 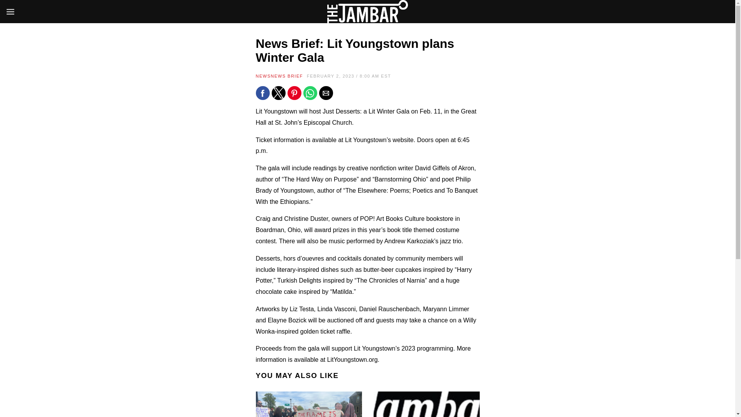 I want to click on View all posts in News Brief, so click(x=287, y=76).